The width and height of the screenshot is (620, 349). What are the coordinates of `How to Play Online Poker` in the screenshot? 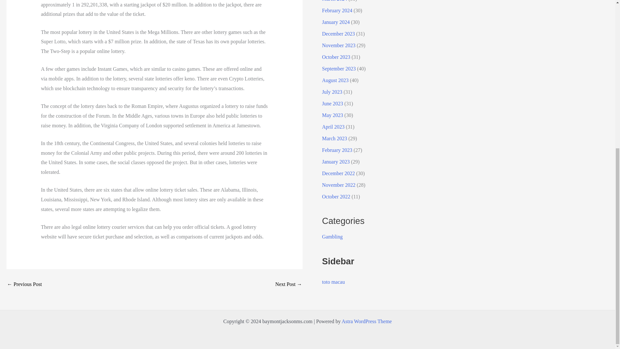 It's located at (289, 284).